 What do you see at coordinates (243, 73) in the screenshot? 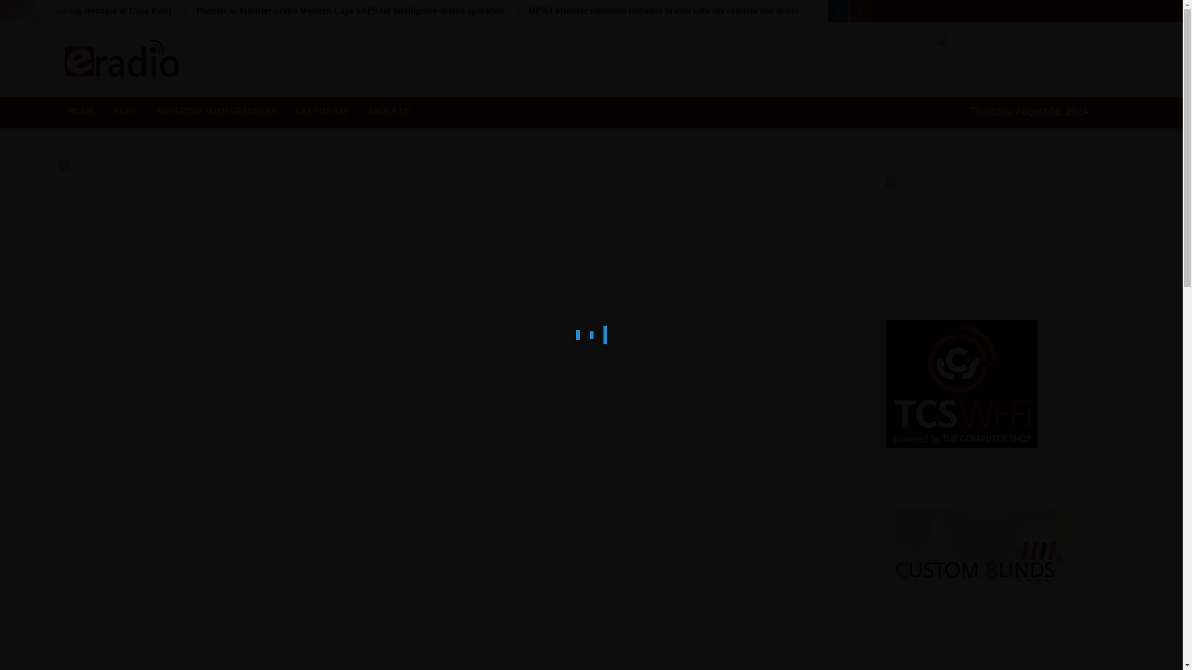
I see `ERADIO` at bounding box center [243, 73].